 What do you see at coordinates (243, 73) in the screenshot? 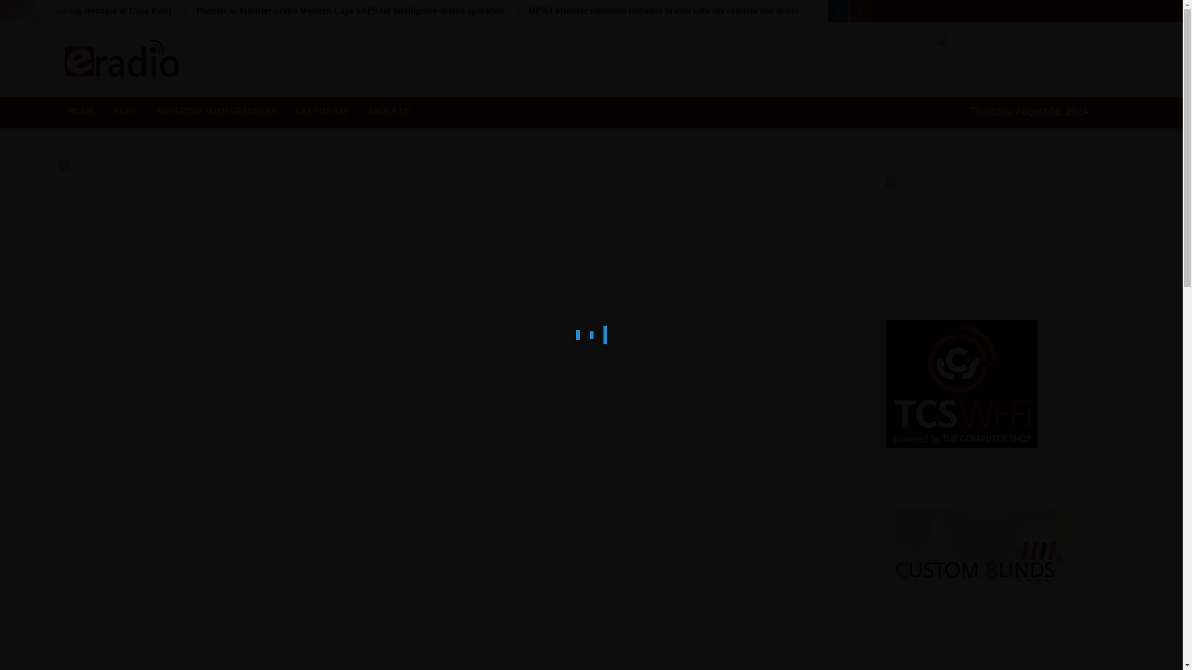
I see `ERADIO` at bounding box center [243, 73].